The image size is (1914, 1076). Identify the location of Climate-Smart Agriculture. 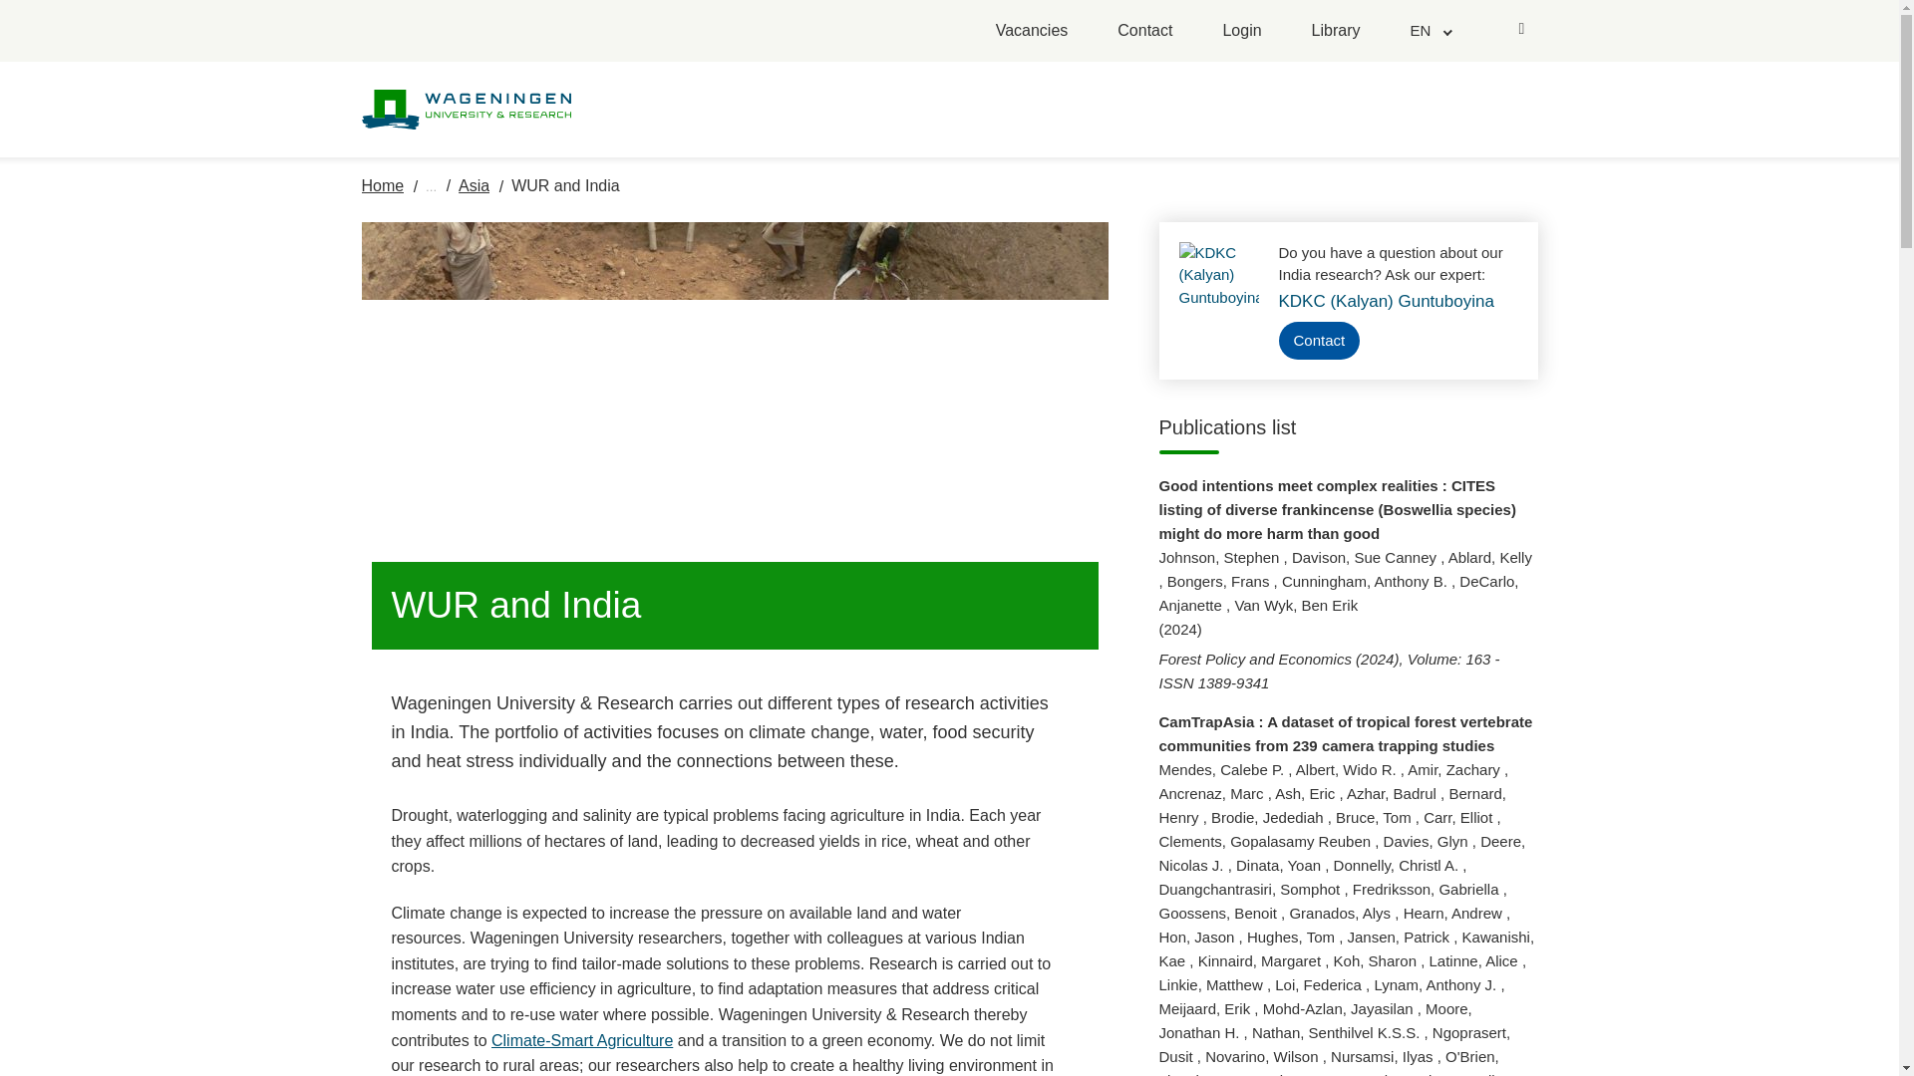
(582, 1040).